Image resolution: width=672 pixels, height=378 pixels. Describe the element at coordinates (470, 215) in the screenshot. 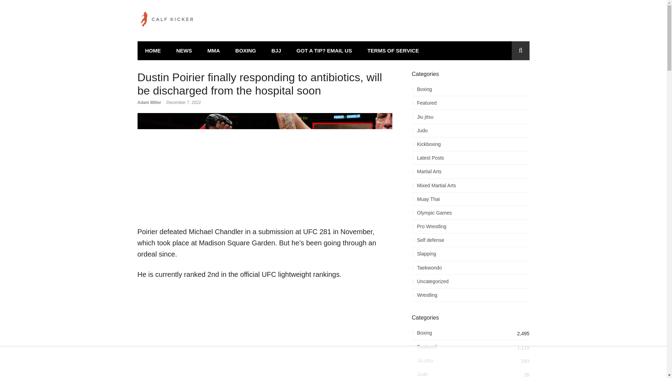

I see `Olympic Games` at that location.